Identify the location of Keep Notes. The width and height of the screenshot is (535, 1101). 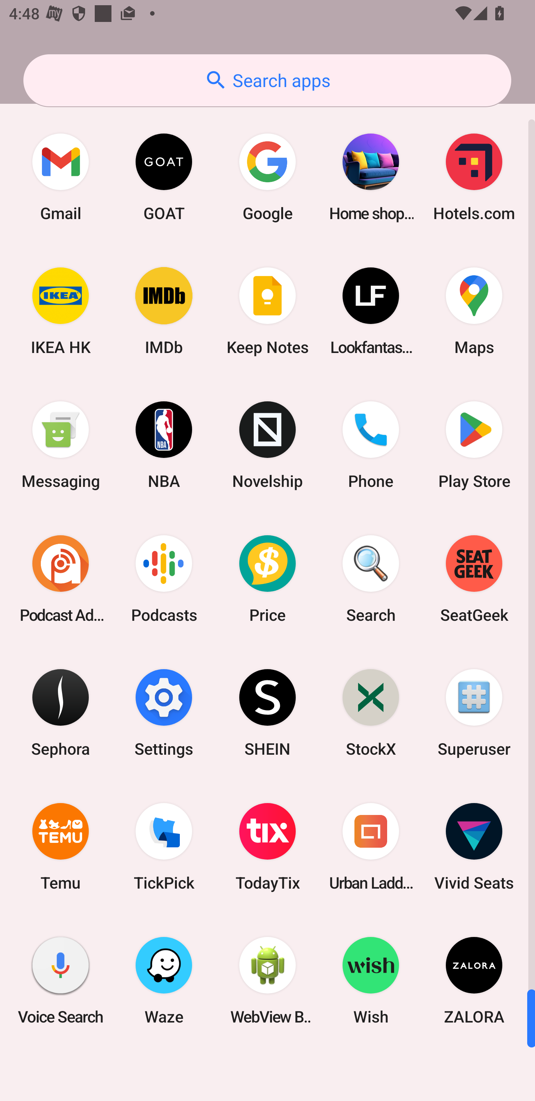
(267, 311).